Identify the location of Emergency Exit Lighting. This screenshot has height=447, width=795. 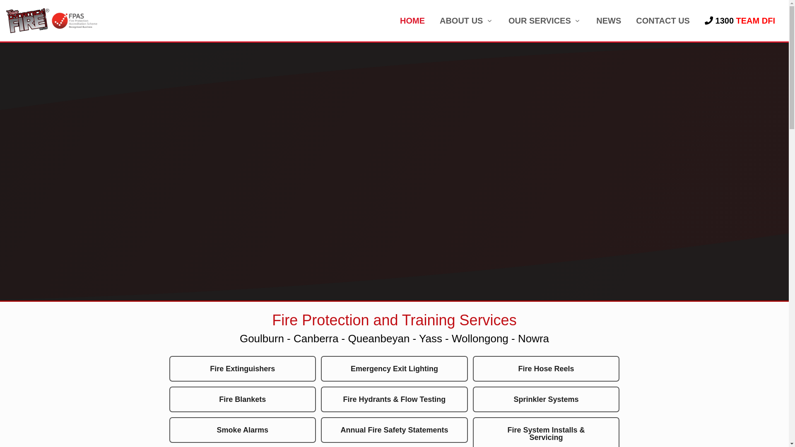
(394, 369).